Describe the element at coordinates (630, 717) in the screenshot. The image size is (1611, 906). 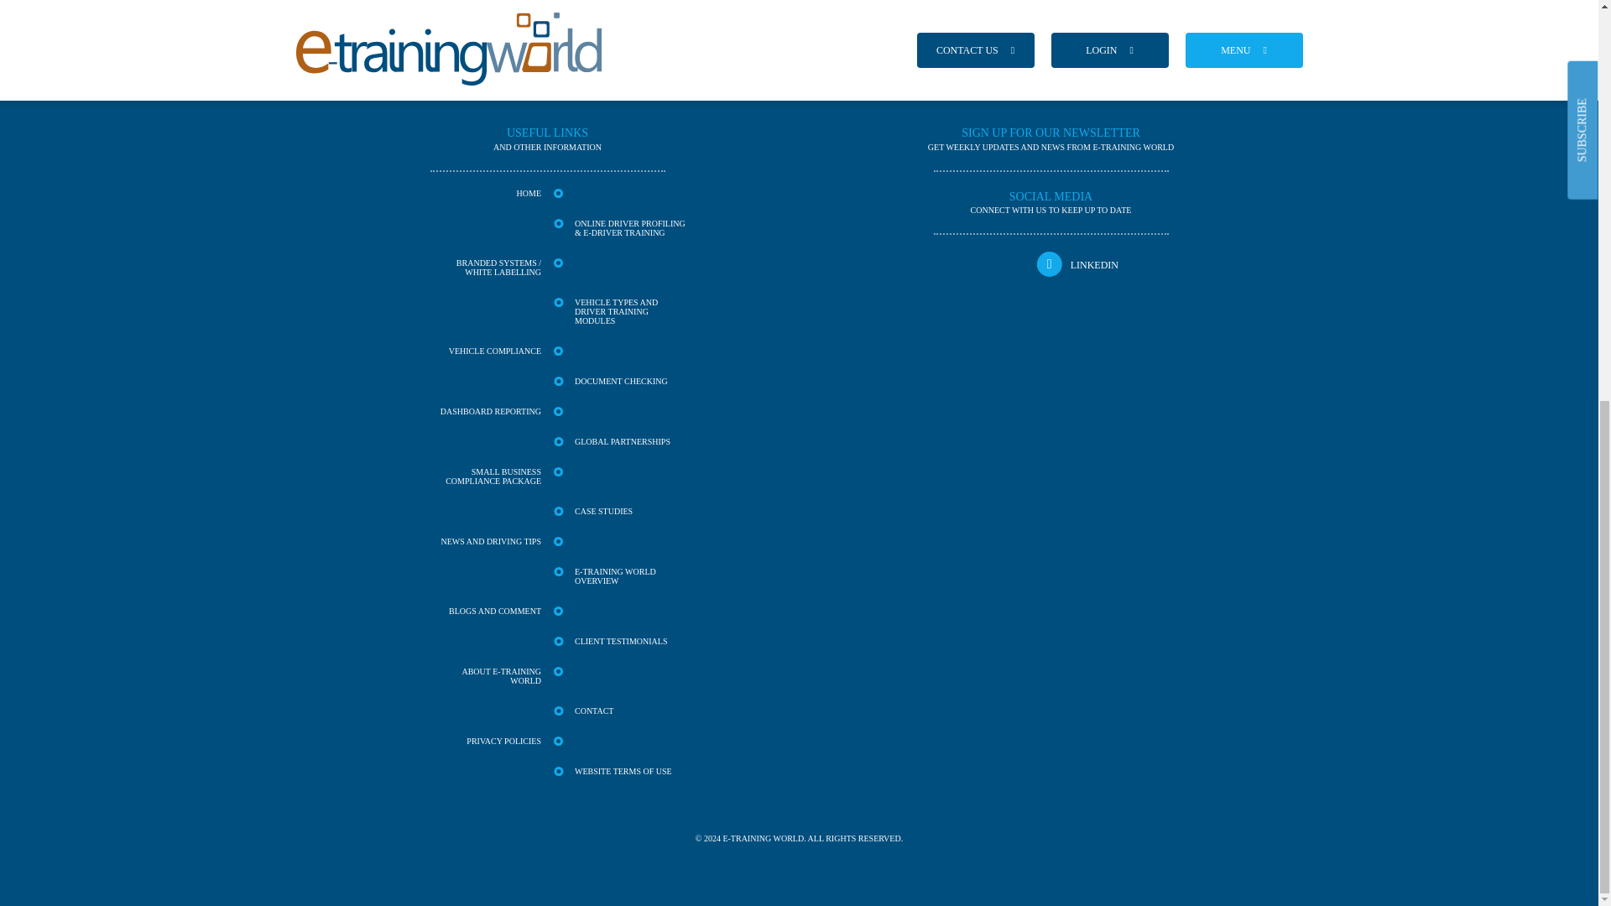
I see `CONTACT` at that location.